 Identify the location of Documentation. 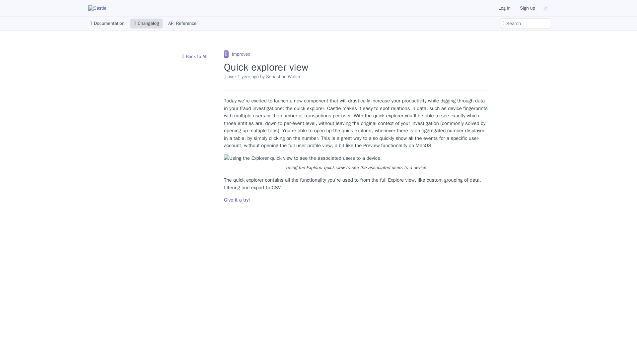
(107, 24).